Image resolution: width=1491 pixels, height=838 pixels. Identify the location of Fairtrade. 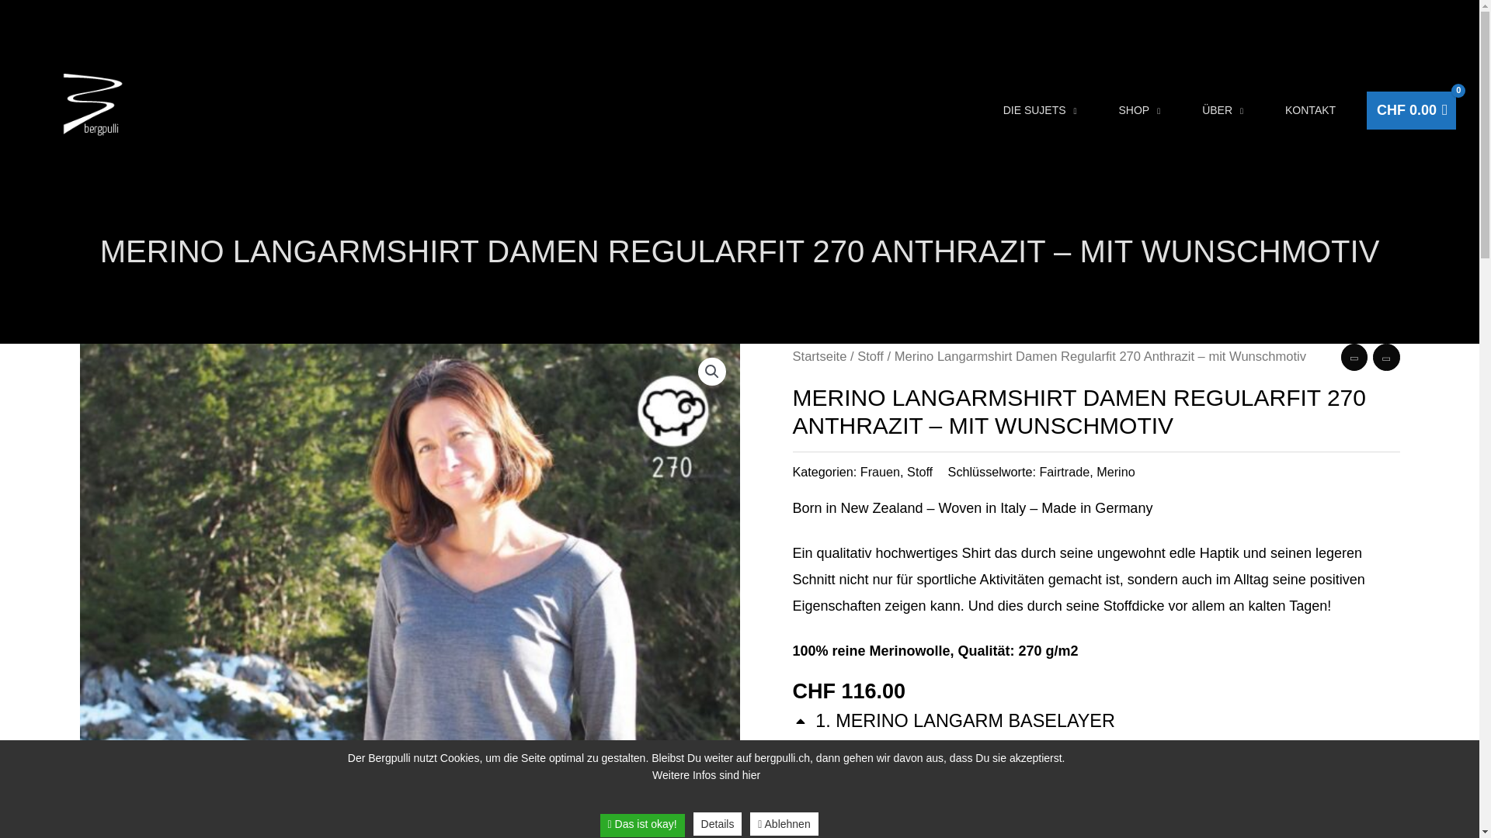
(1064, 472).